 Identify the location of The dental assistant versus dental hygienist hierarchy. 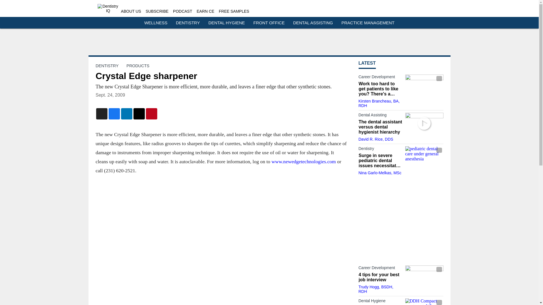
(380, 127).